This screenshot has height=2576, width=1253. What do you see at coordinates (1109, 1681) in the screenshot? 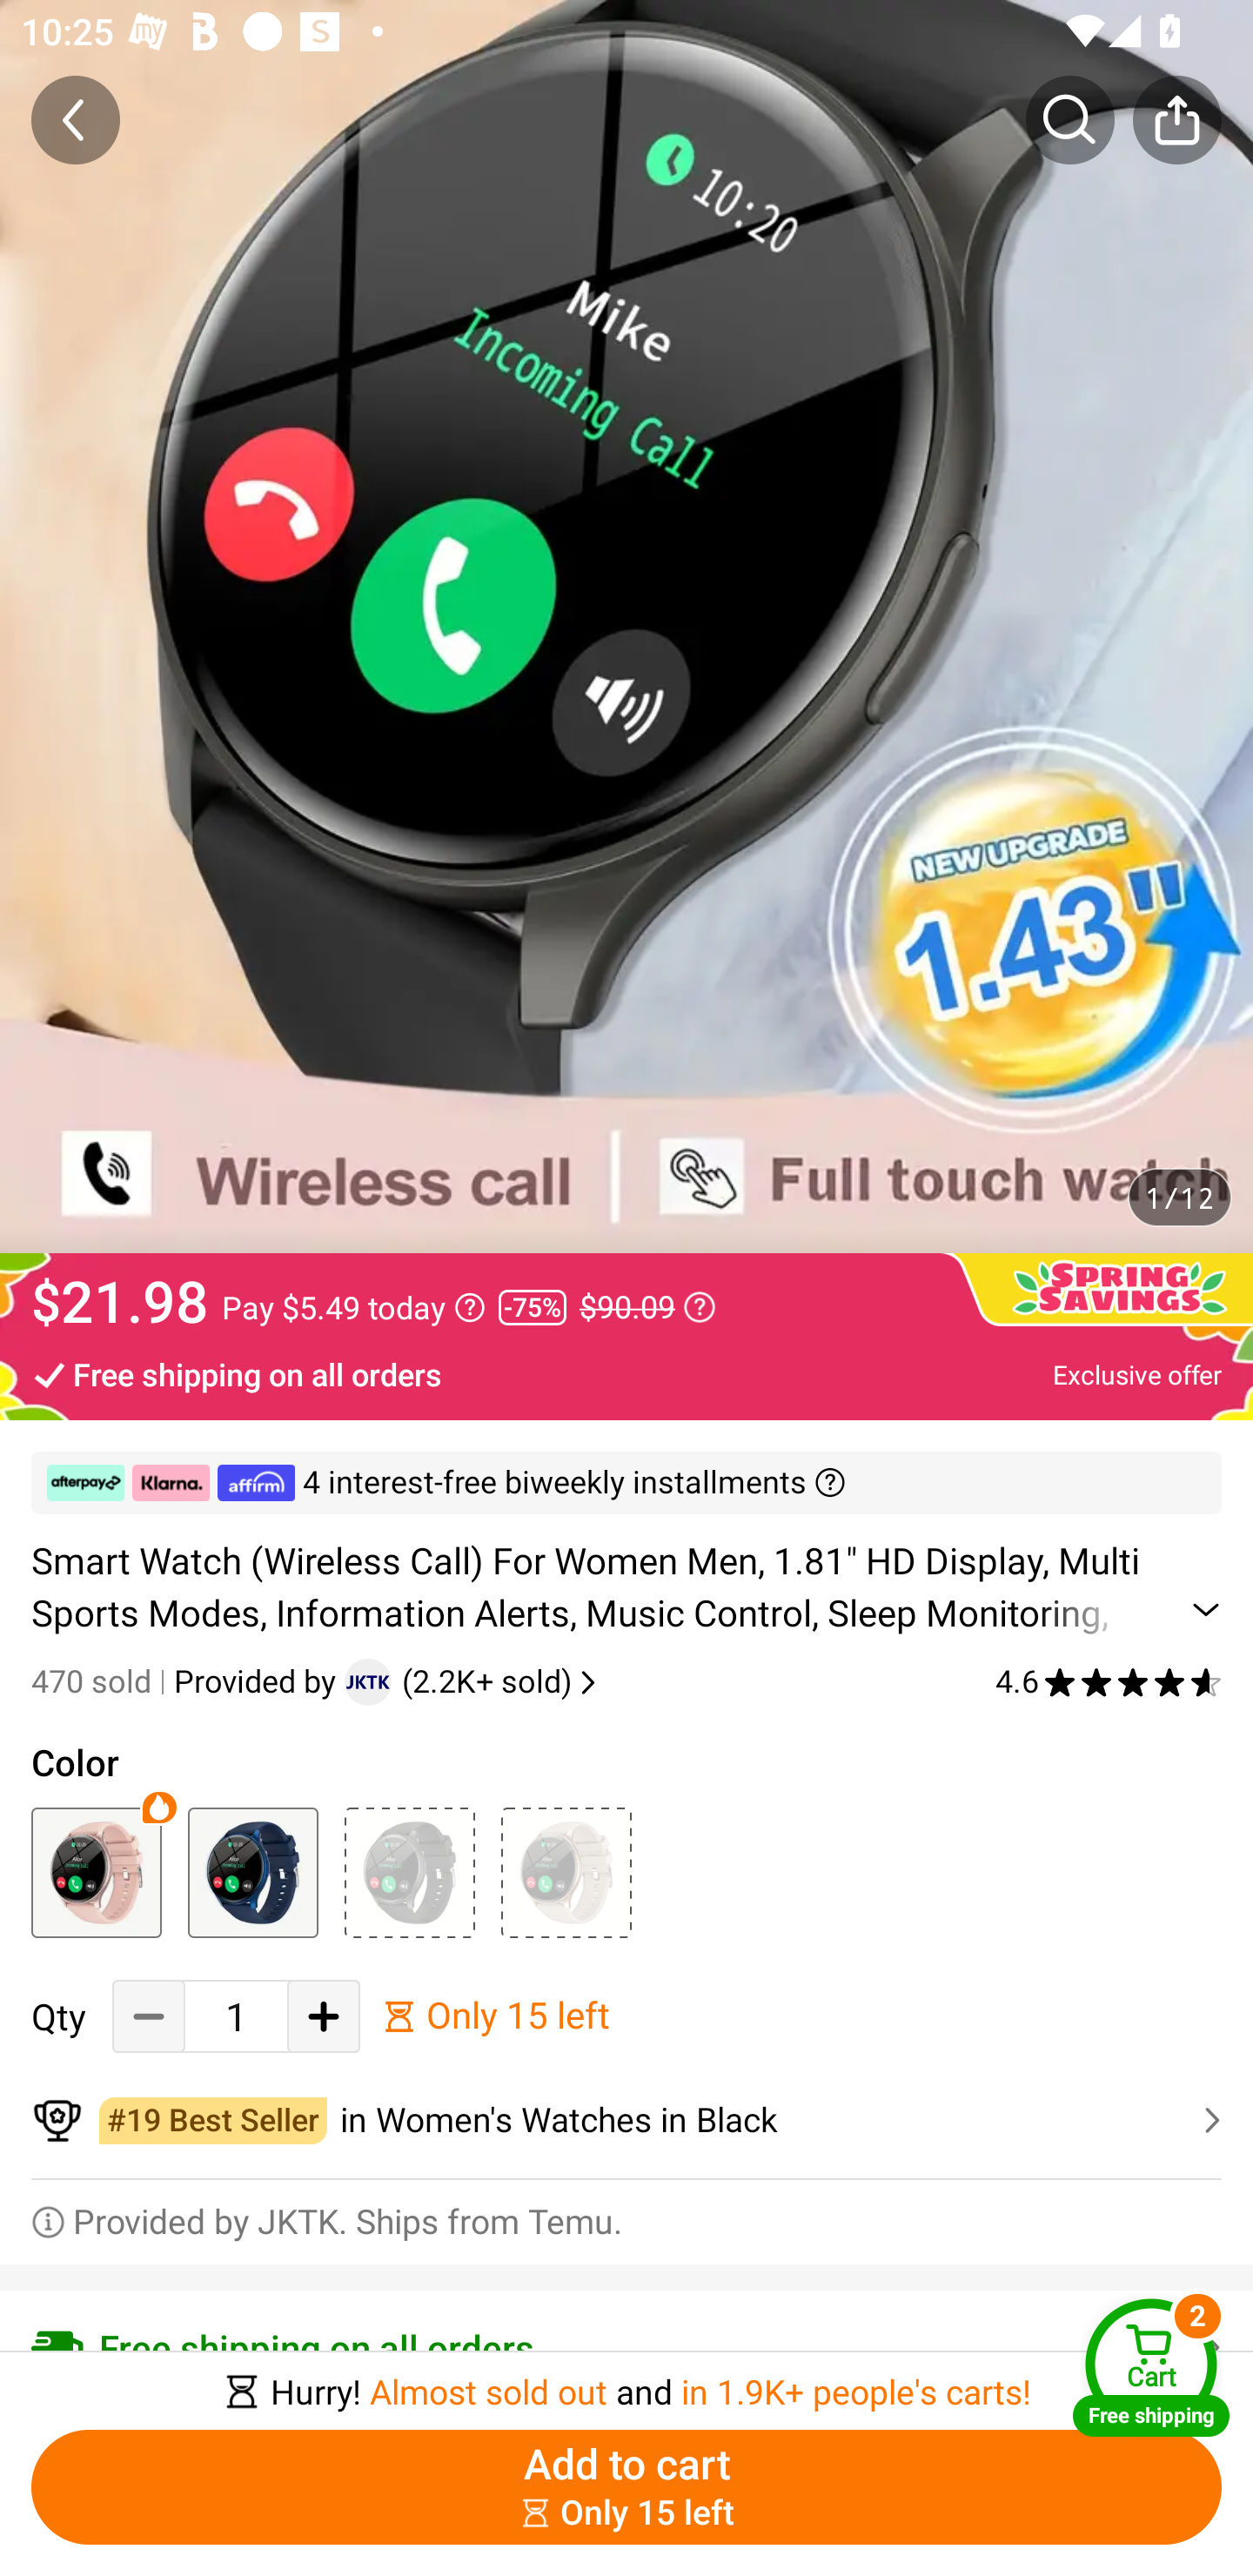
I see `4.6` at bounding box center [1109, 1681].